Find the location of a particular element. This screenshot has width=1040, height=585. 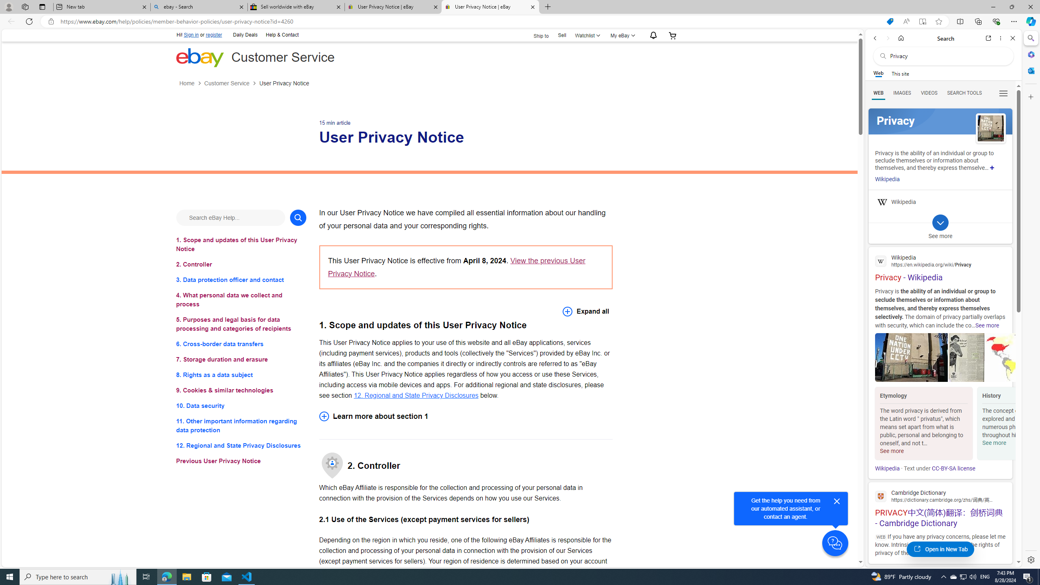

12. Regional and State Privacy Disclosures is located at coordinates (241, 445).